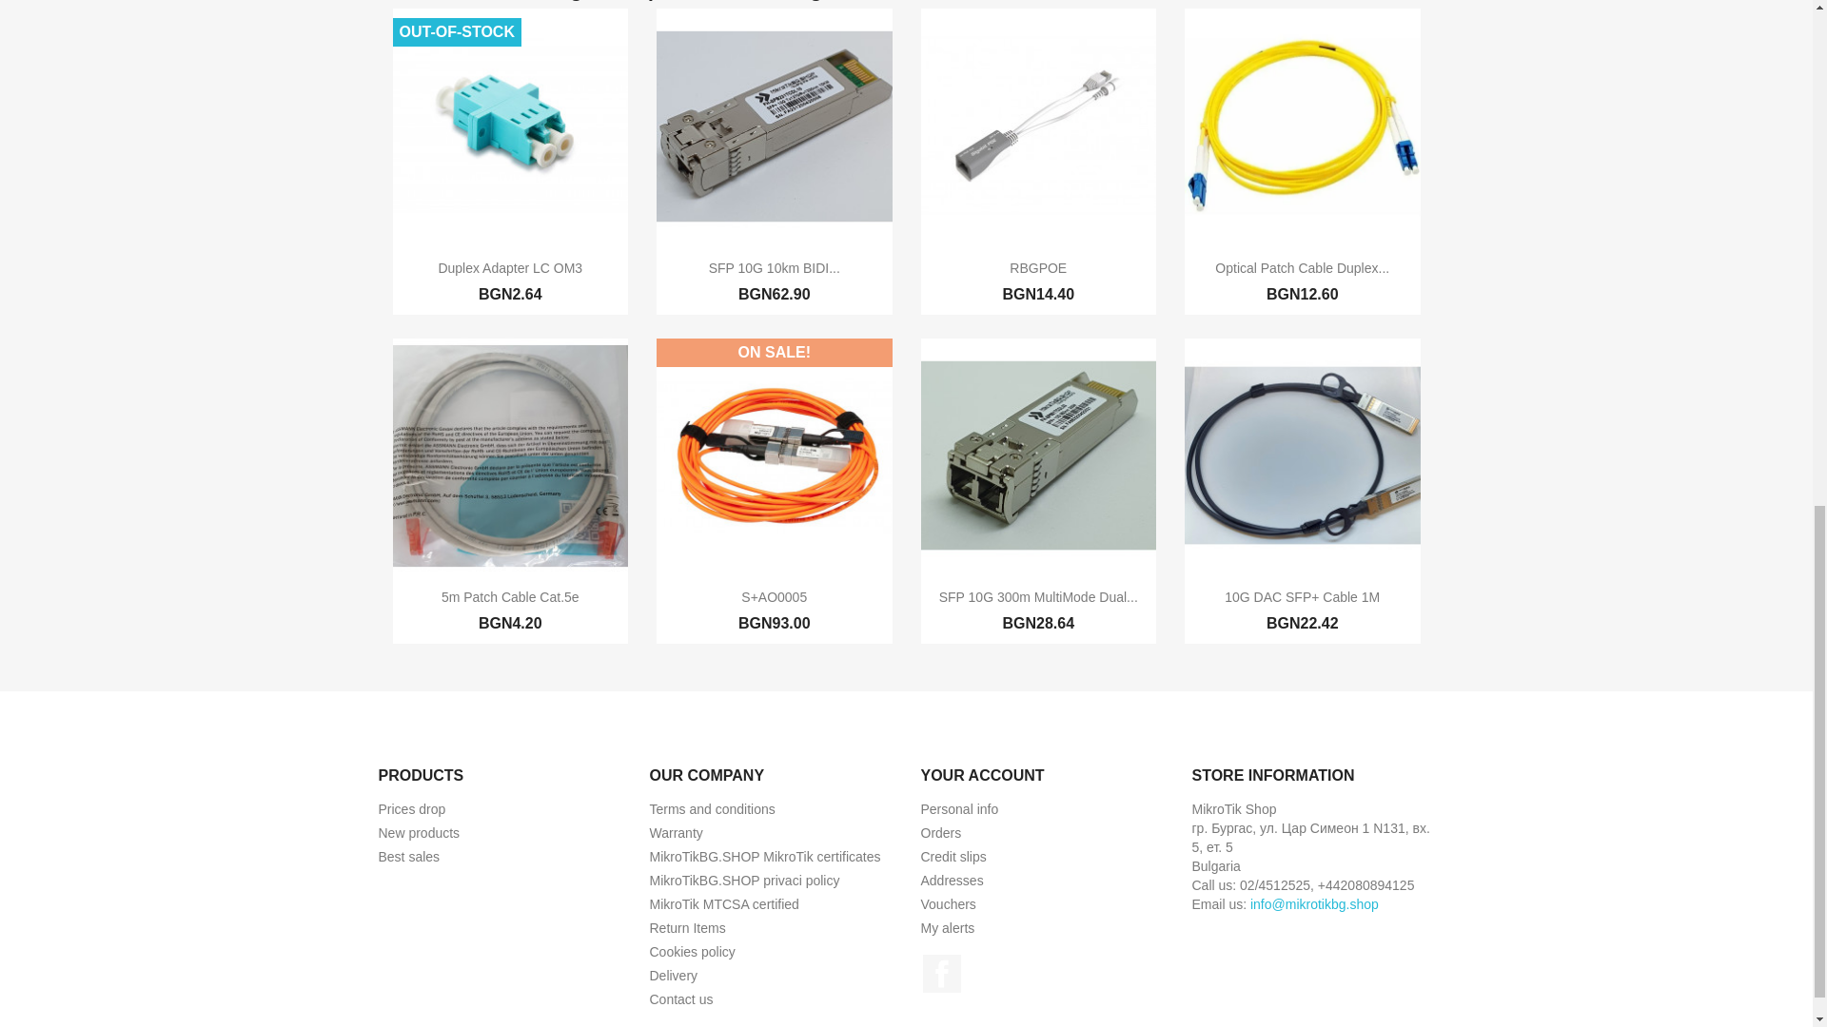 The image size is (1827, 1027). Describe the element at coordinates (712, 808) in the screenshot. I see `Our terms and conditions of use` at that location.